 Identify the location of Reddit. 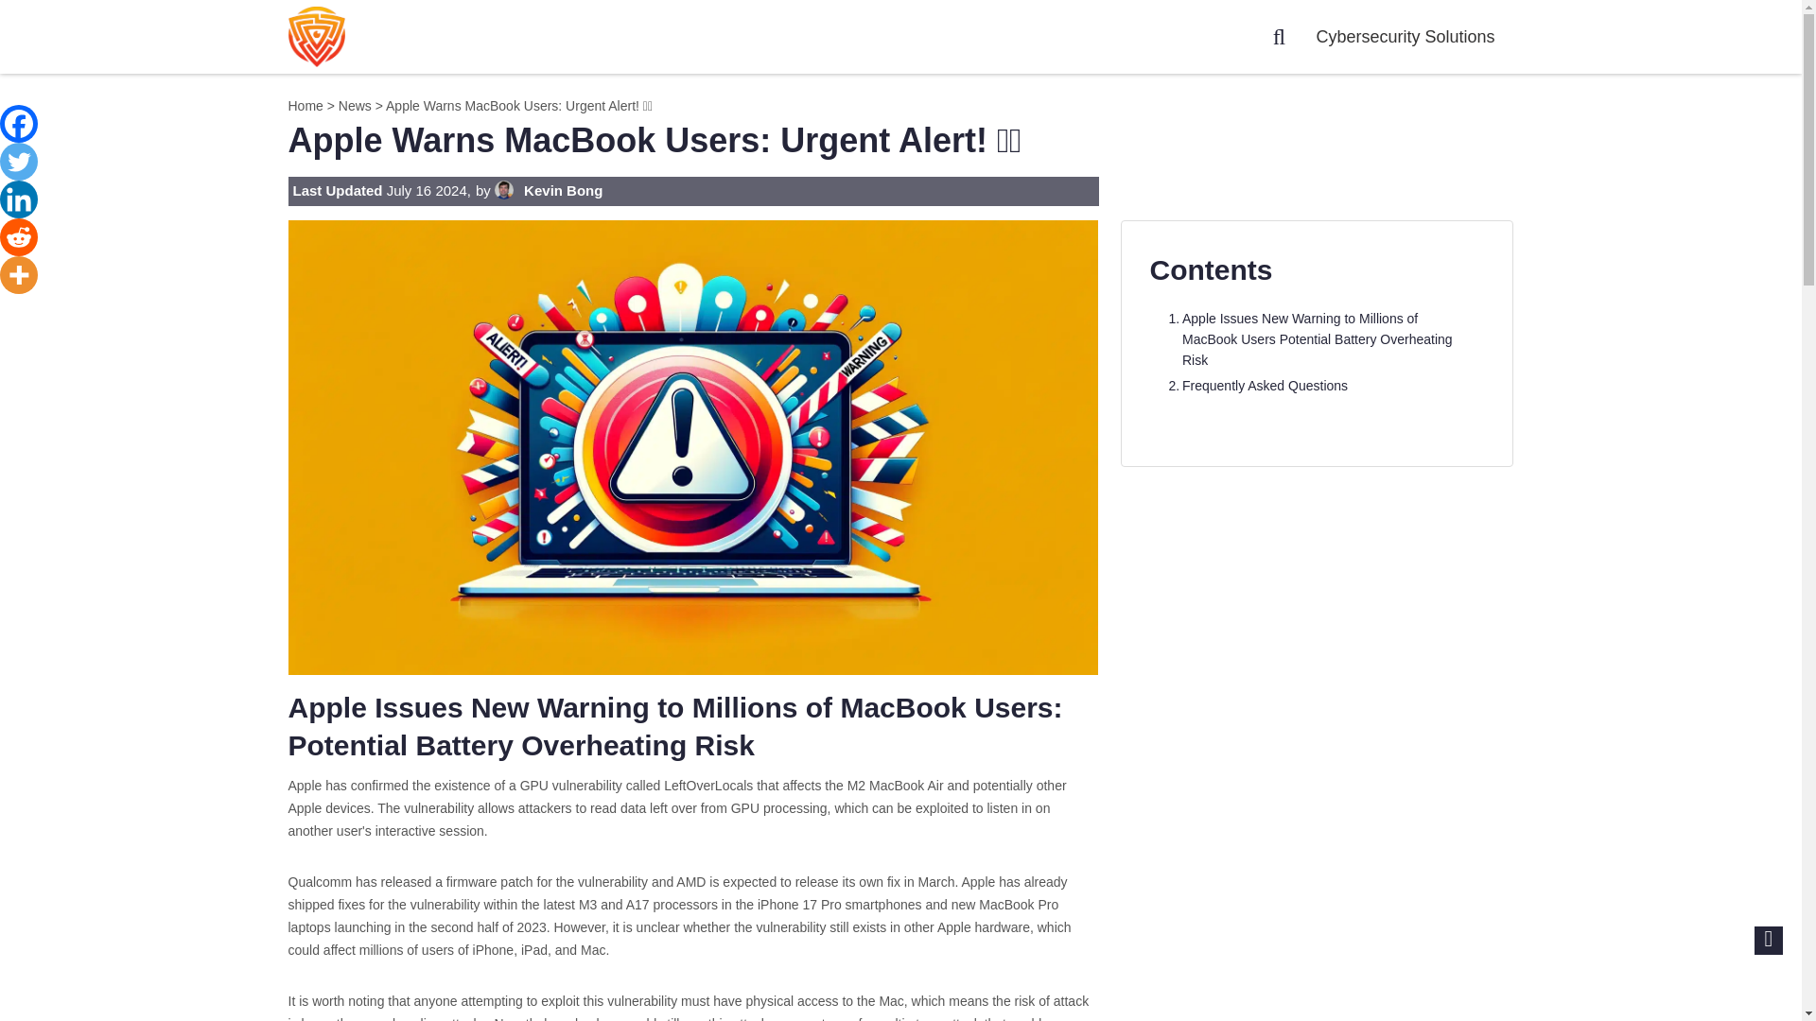
(19, 237).